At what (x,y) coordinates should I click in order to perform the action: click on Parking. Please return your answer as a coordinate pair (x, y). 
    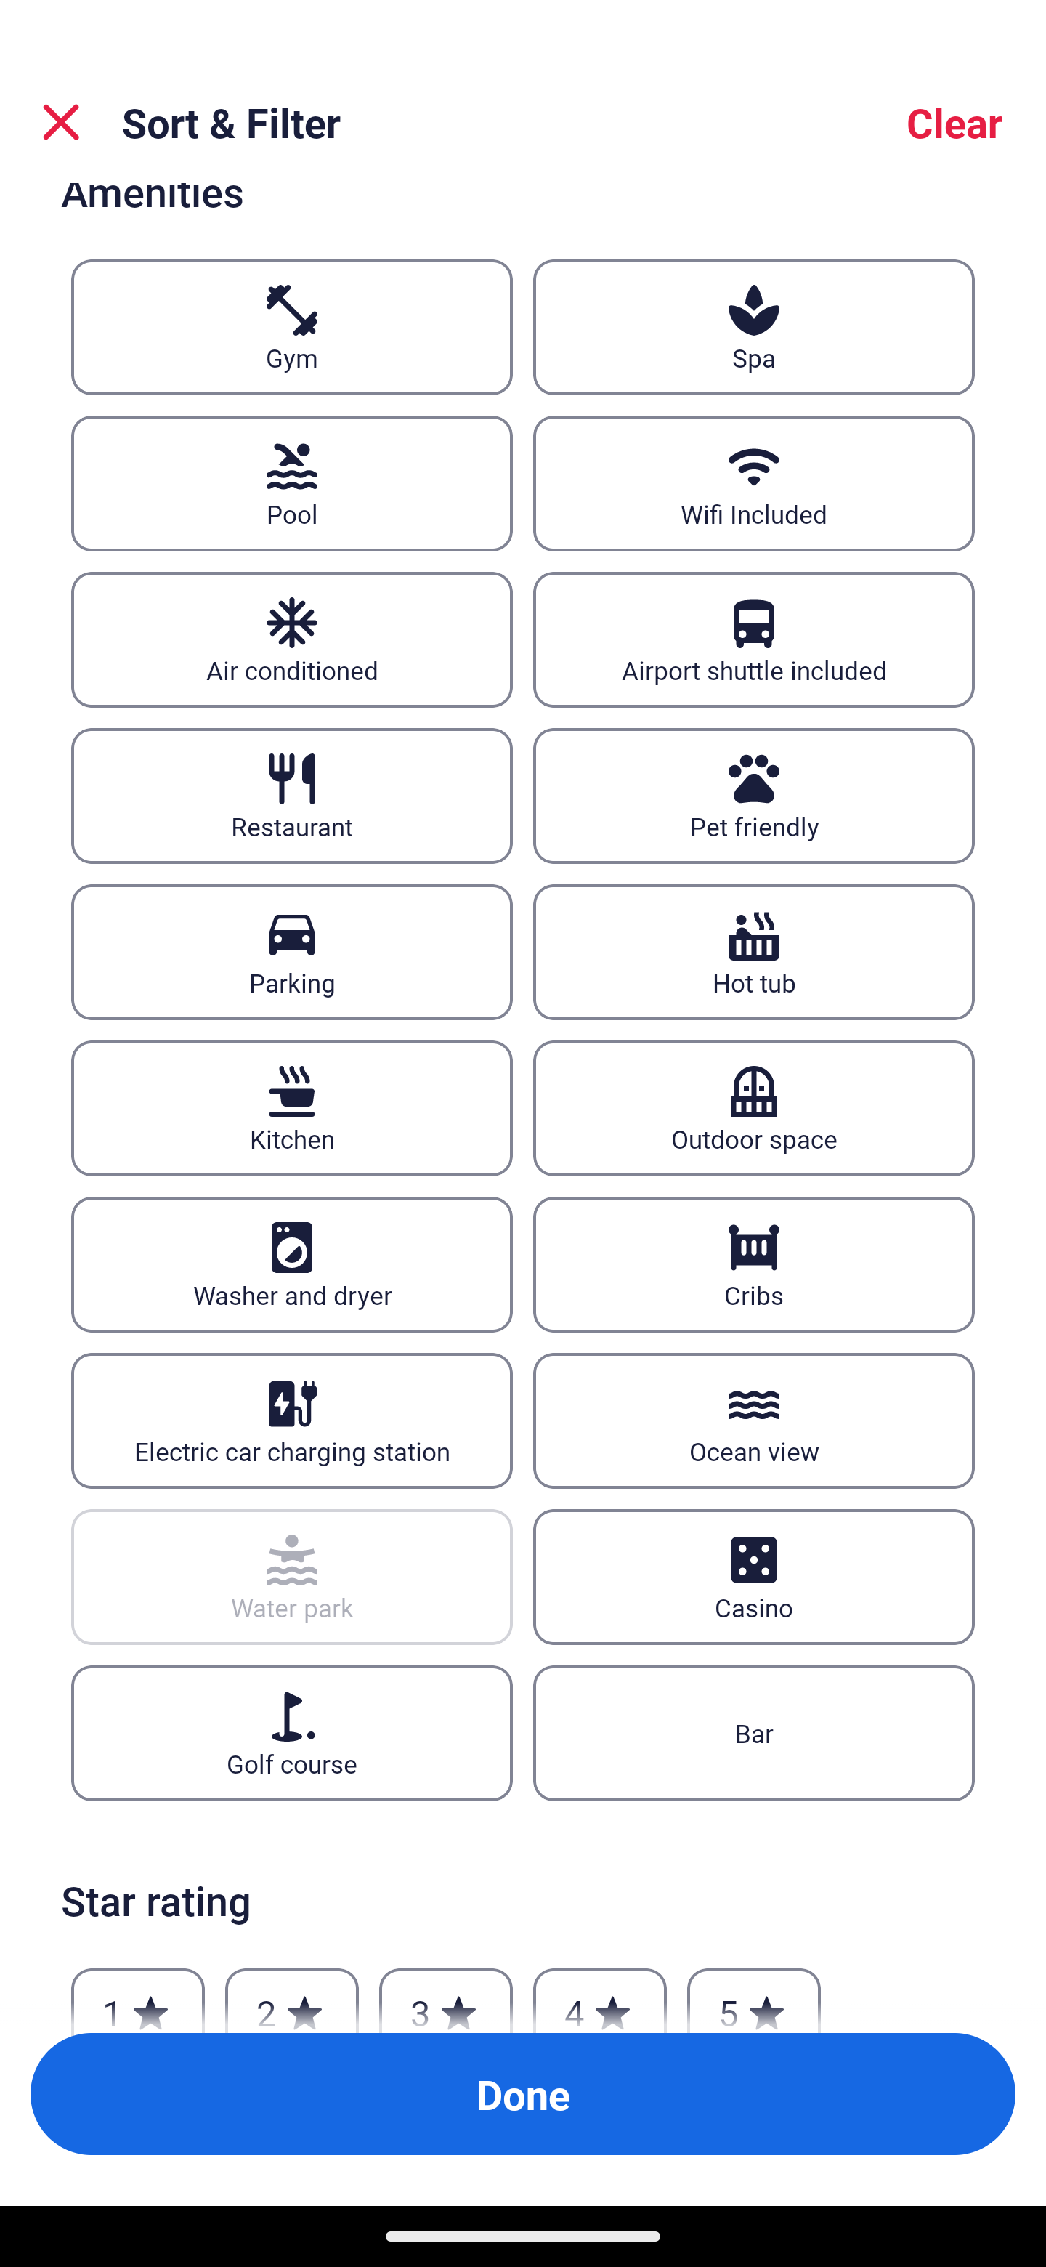
    Looking at the image, I should click on (291, 952).